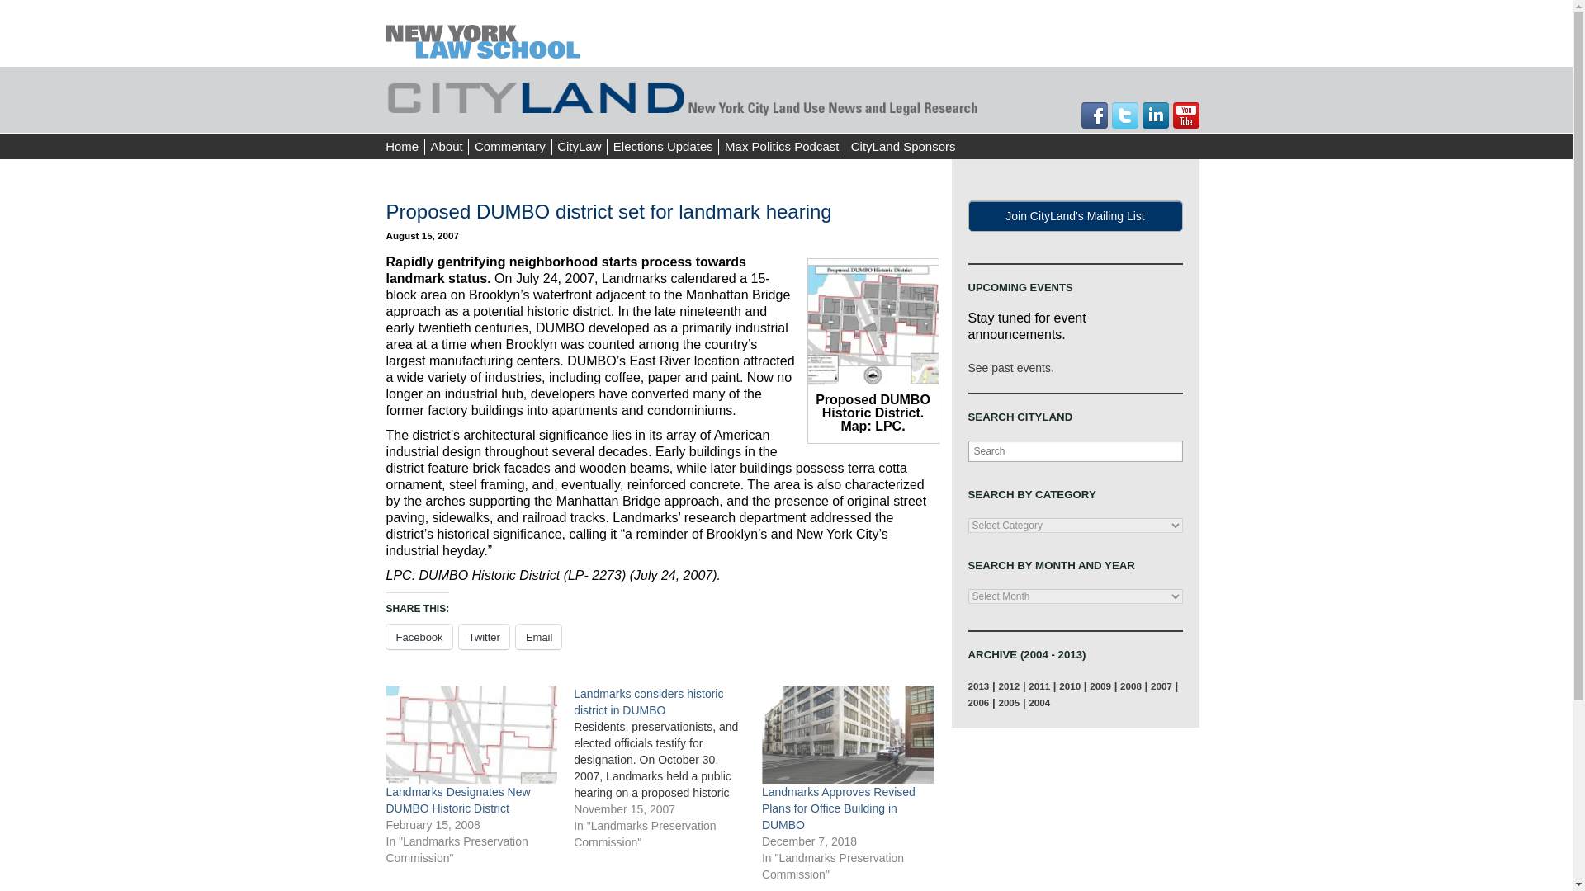  Describe the element at coordinates (902, 147) in the screenshot. I see `CityLand Sponsors` at that location.